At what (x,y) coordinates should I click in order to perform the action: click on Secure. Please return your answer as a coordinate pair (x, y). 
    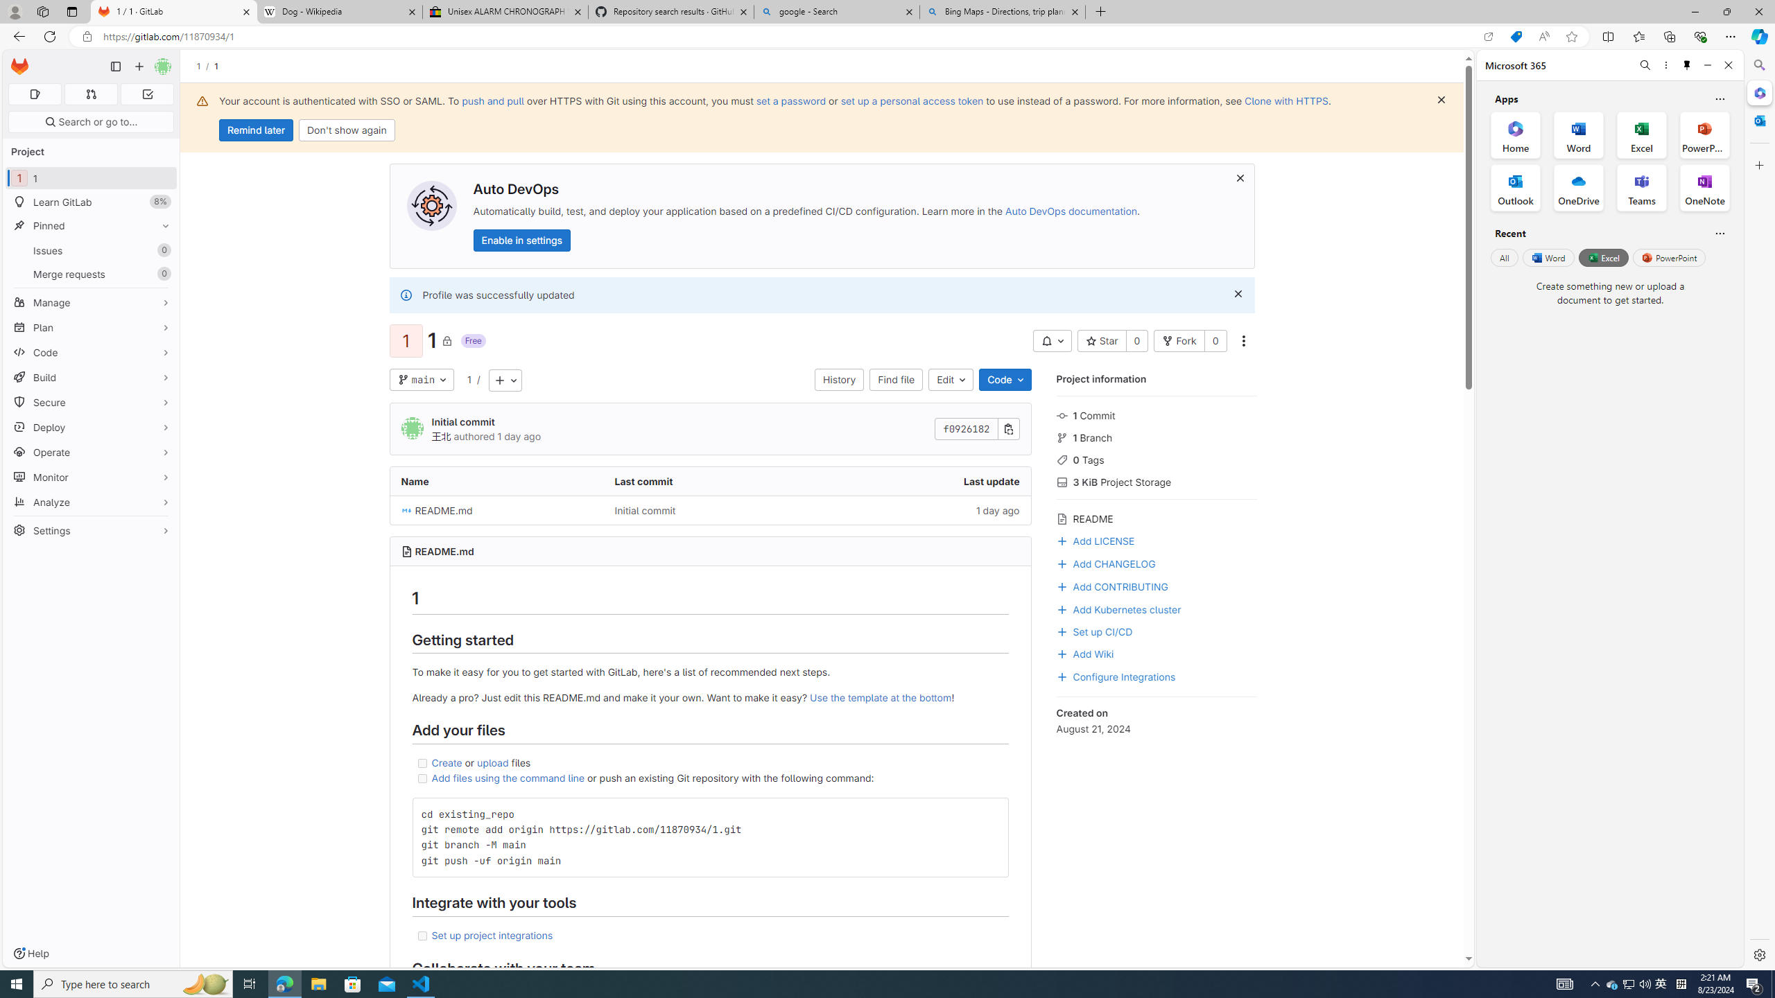
    Looking at the image, I should click on (92, 402).